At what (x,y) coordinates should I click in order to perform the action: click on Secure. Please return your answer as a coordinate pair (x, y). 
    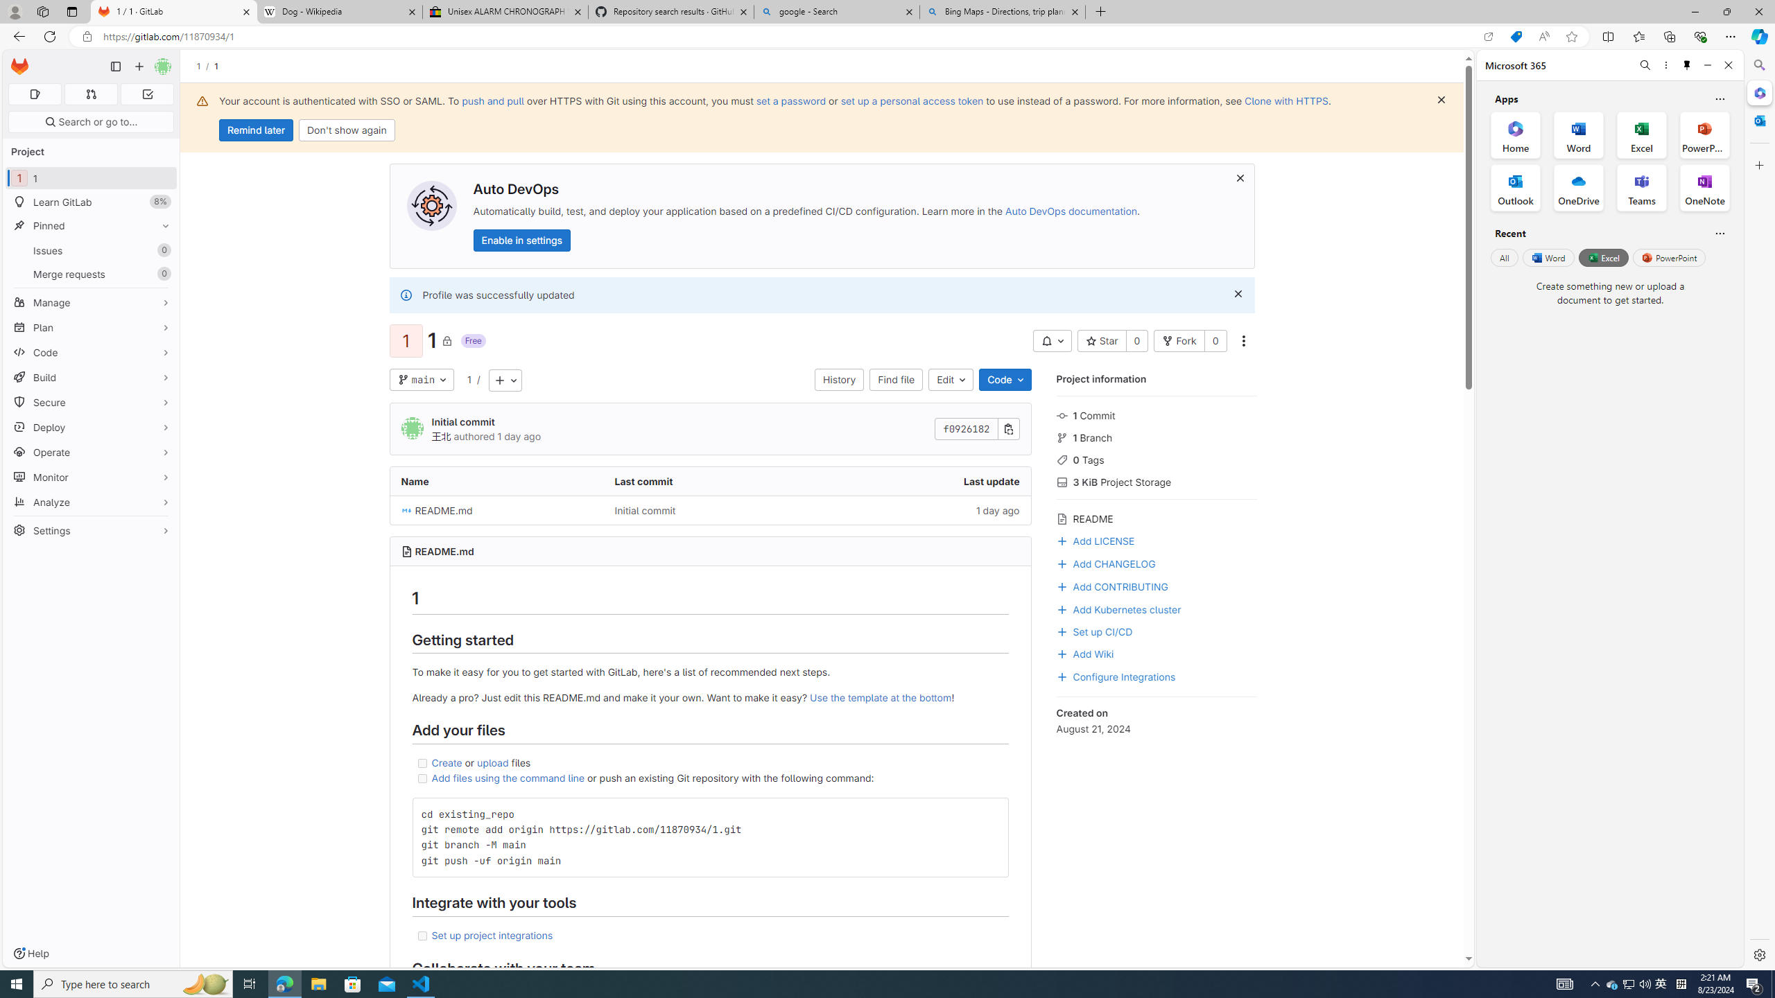
    Looking at the image, I should click on (92, 402).